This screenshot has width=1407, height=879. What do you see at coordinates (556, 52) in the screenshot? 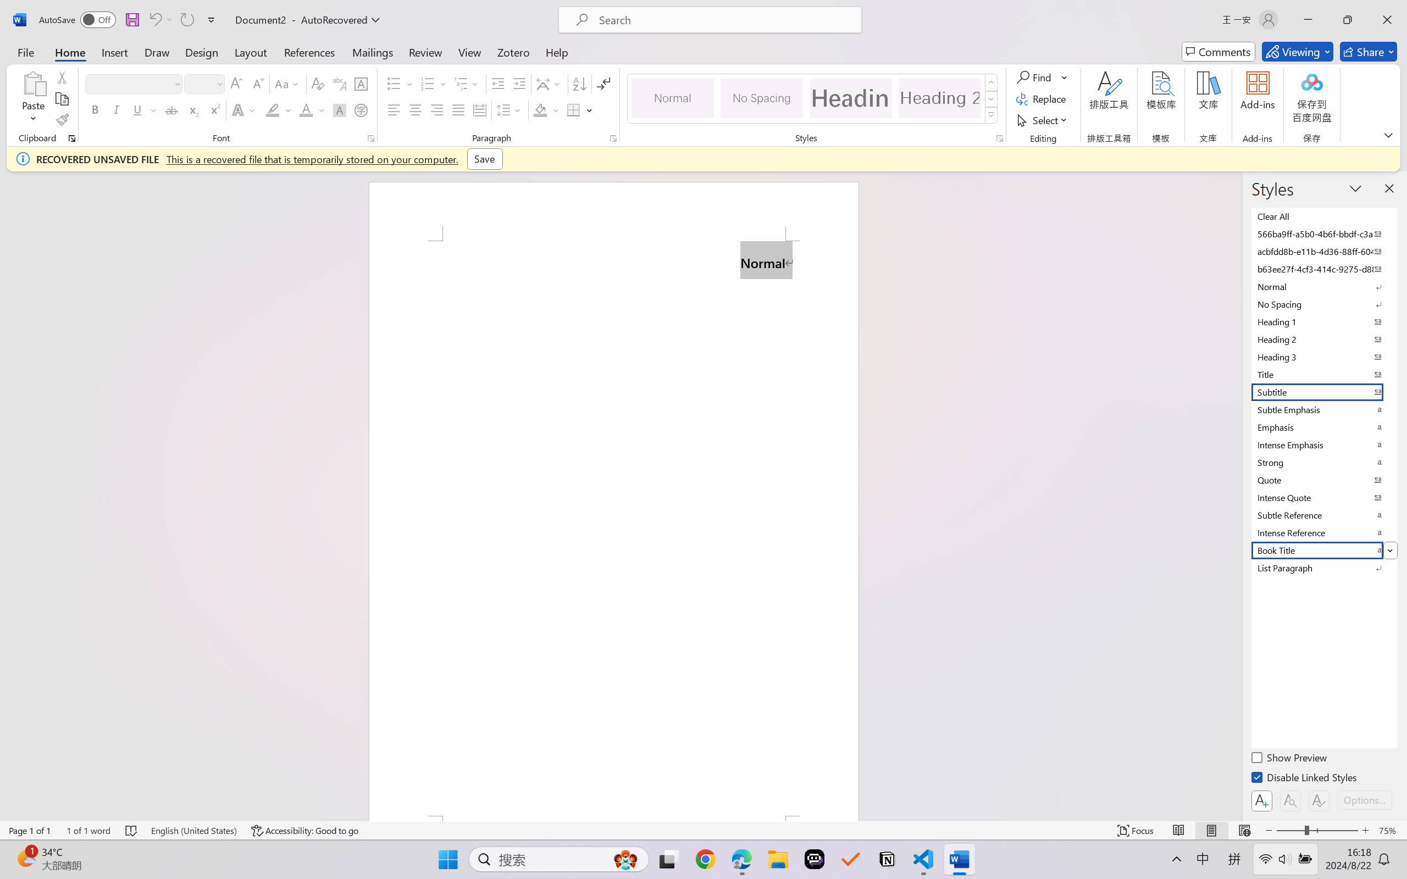
I see `Help` at bounding box center [556, 52].